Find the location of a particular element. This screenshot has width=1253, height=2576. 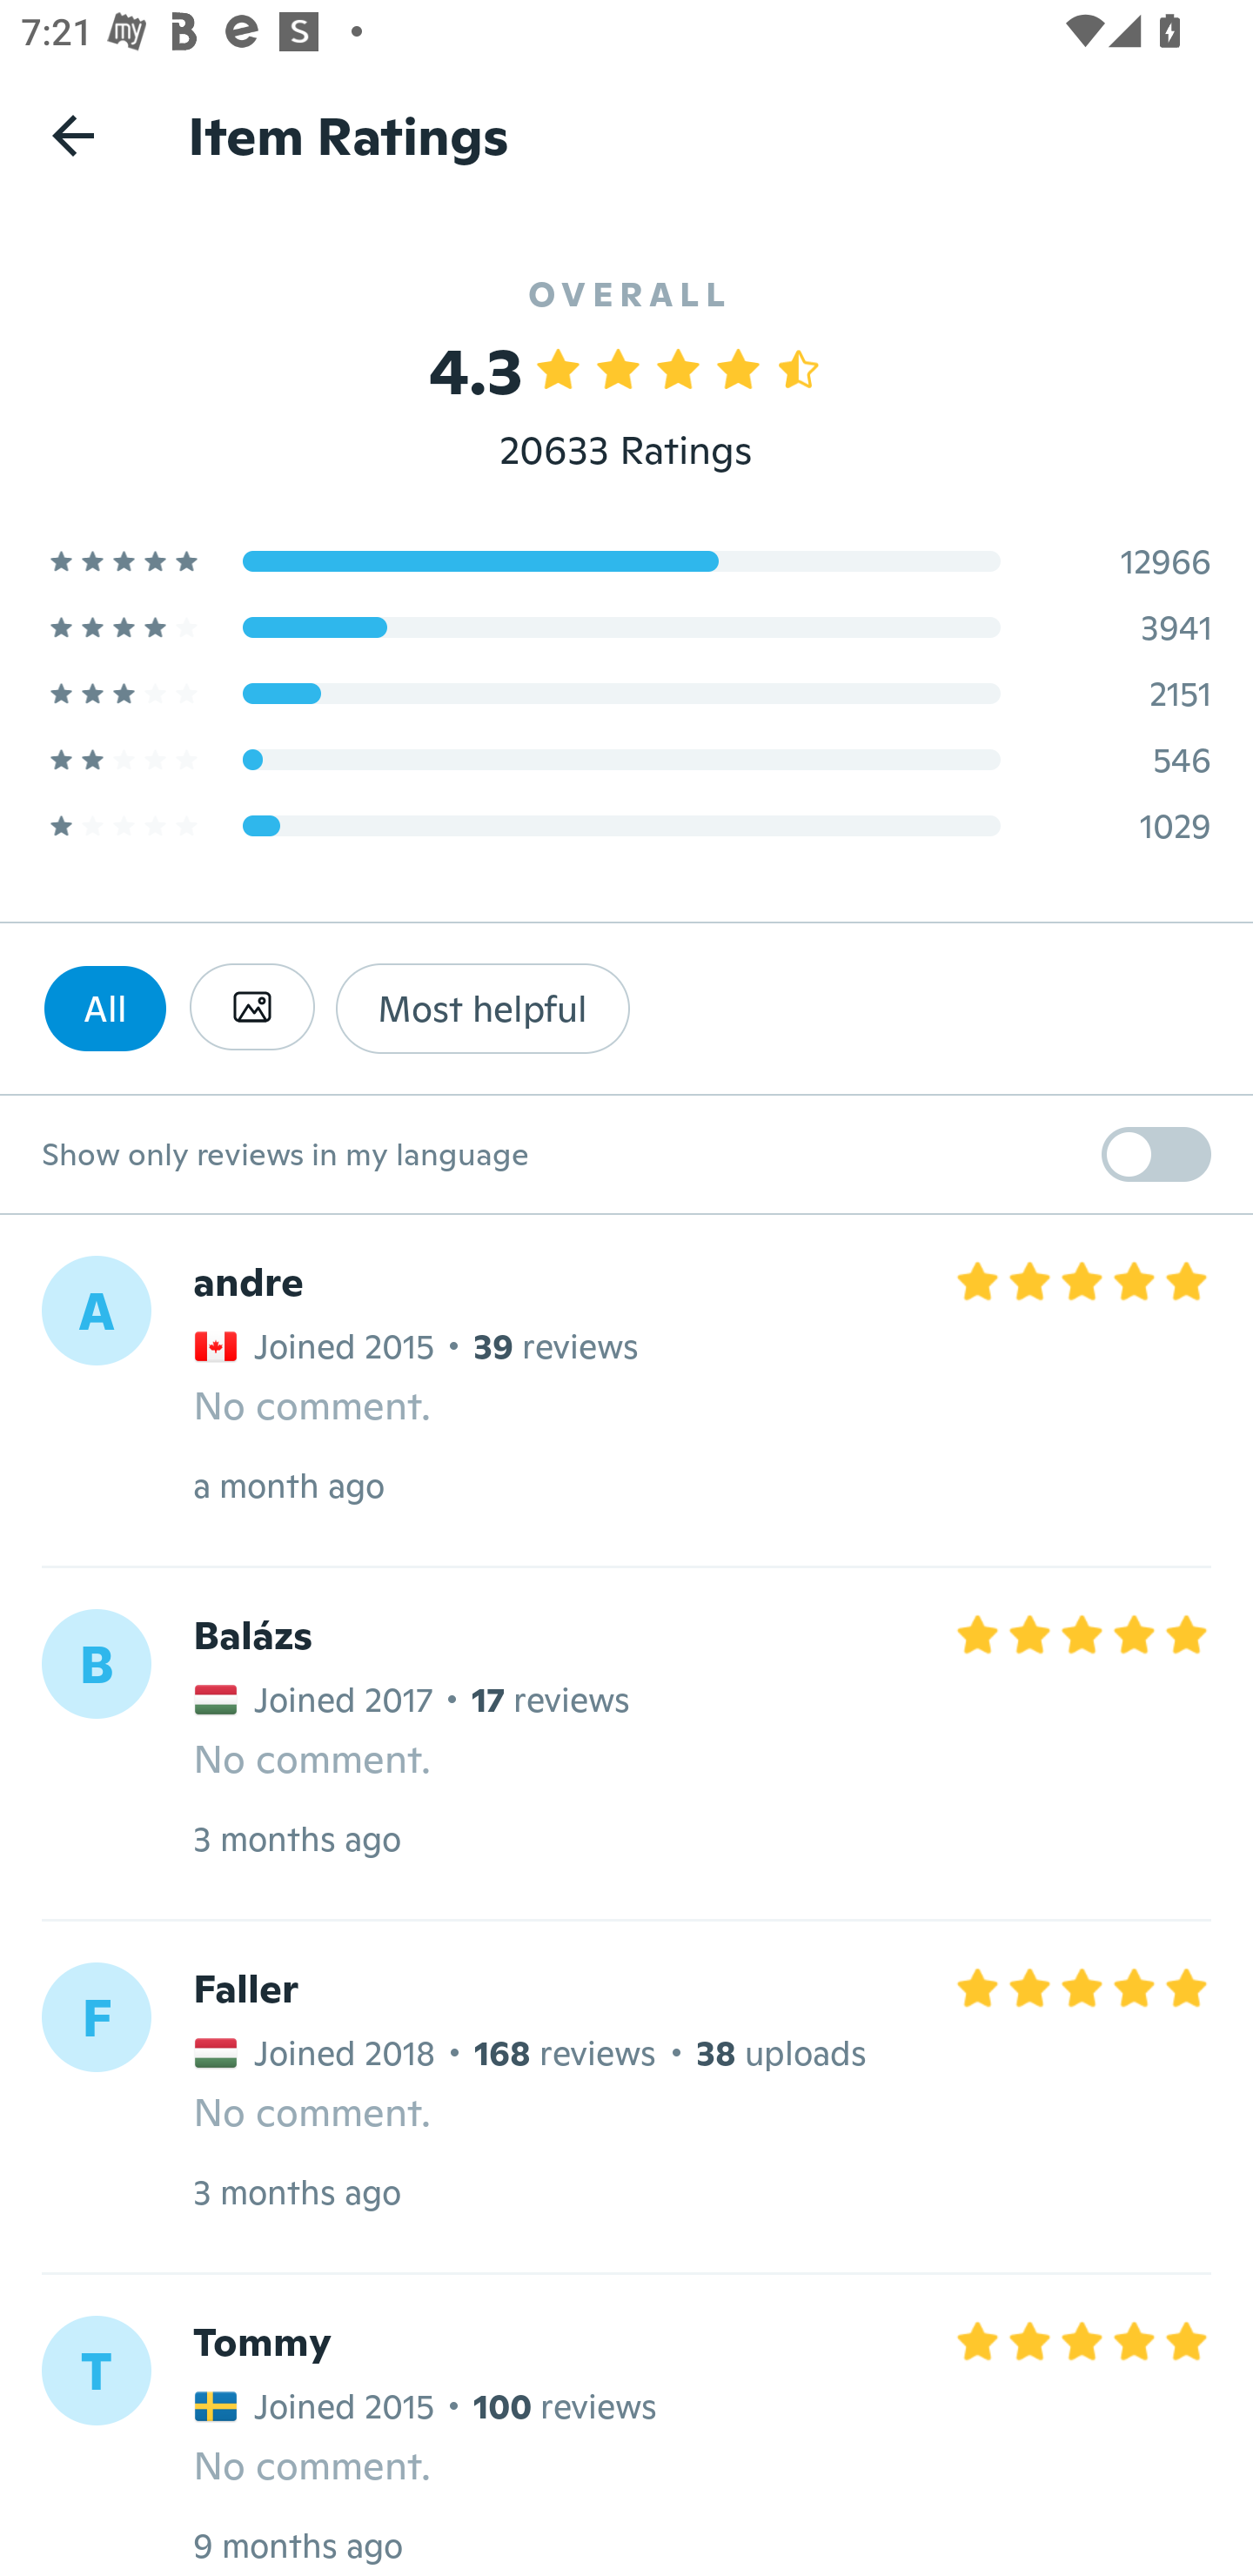

Most helpful is located at coordinates (482, 1008).